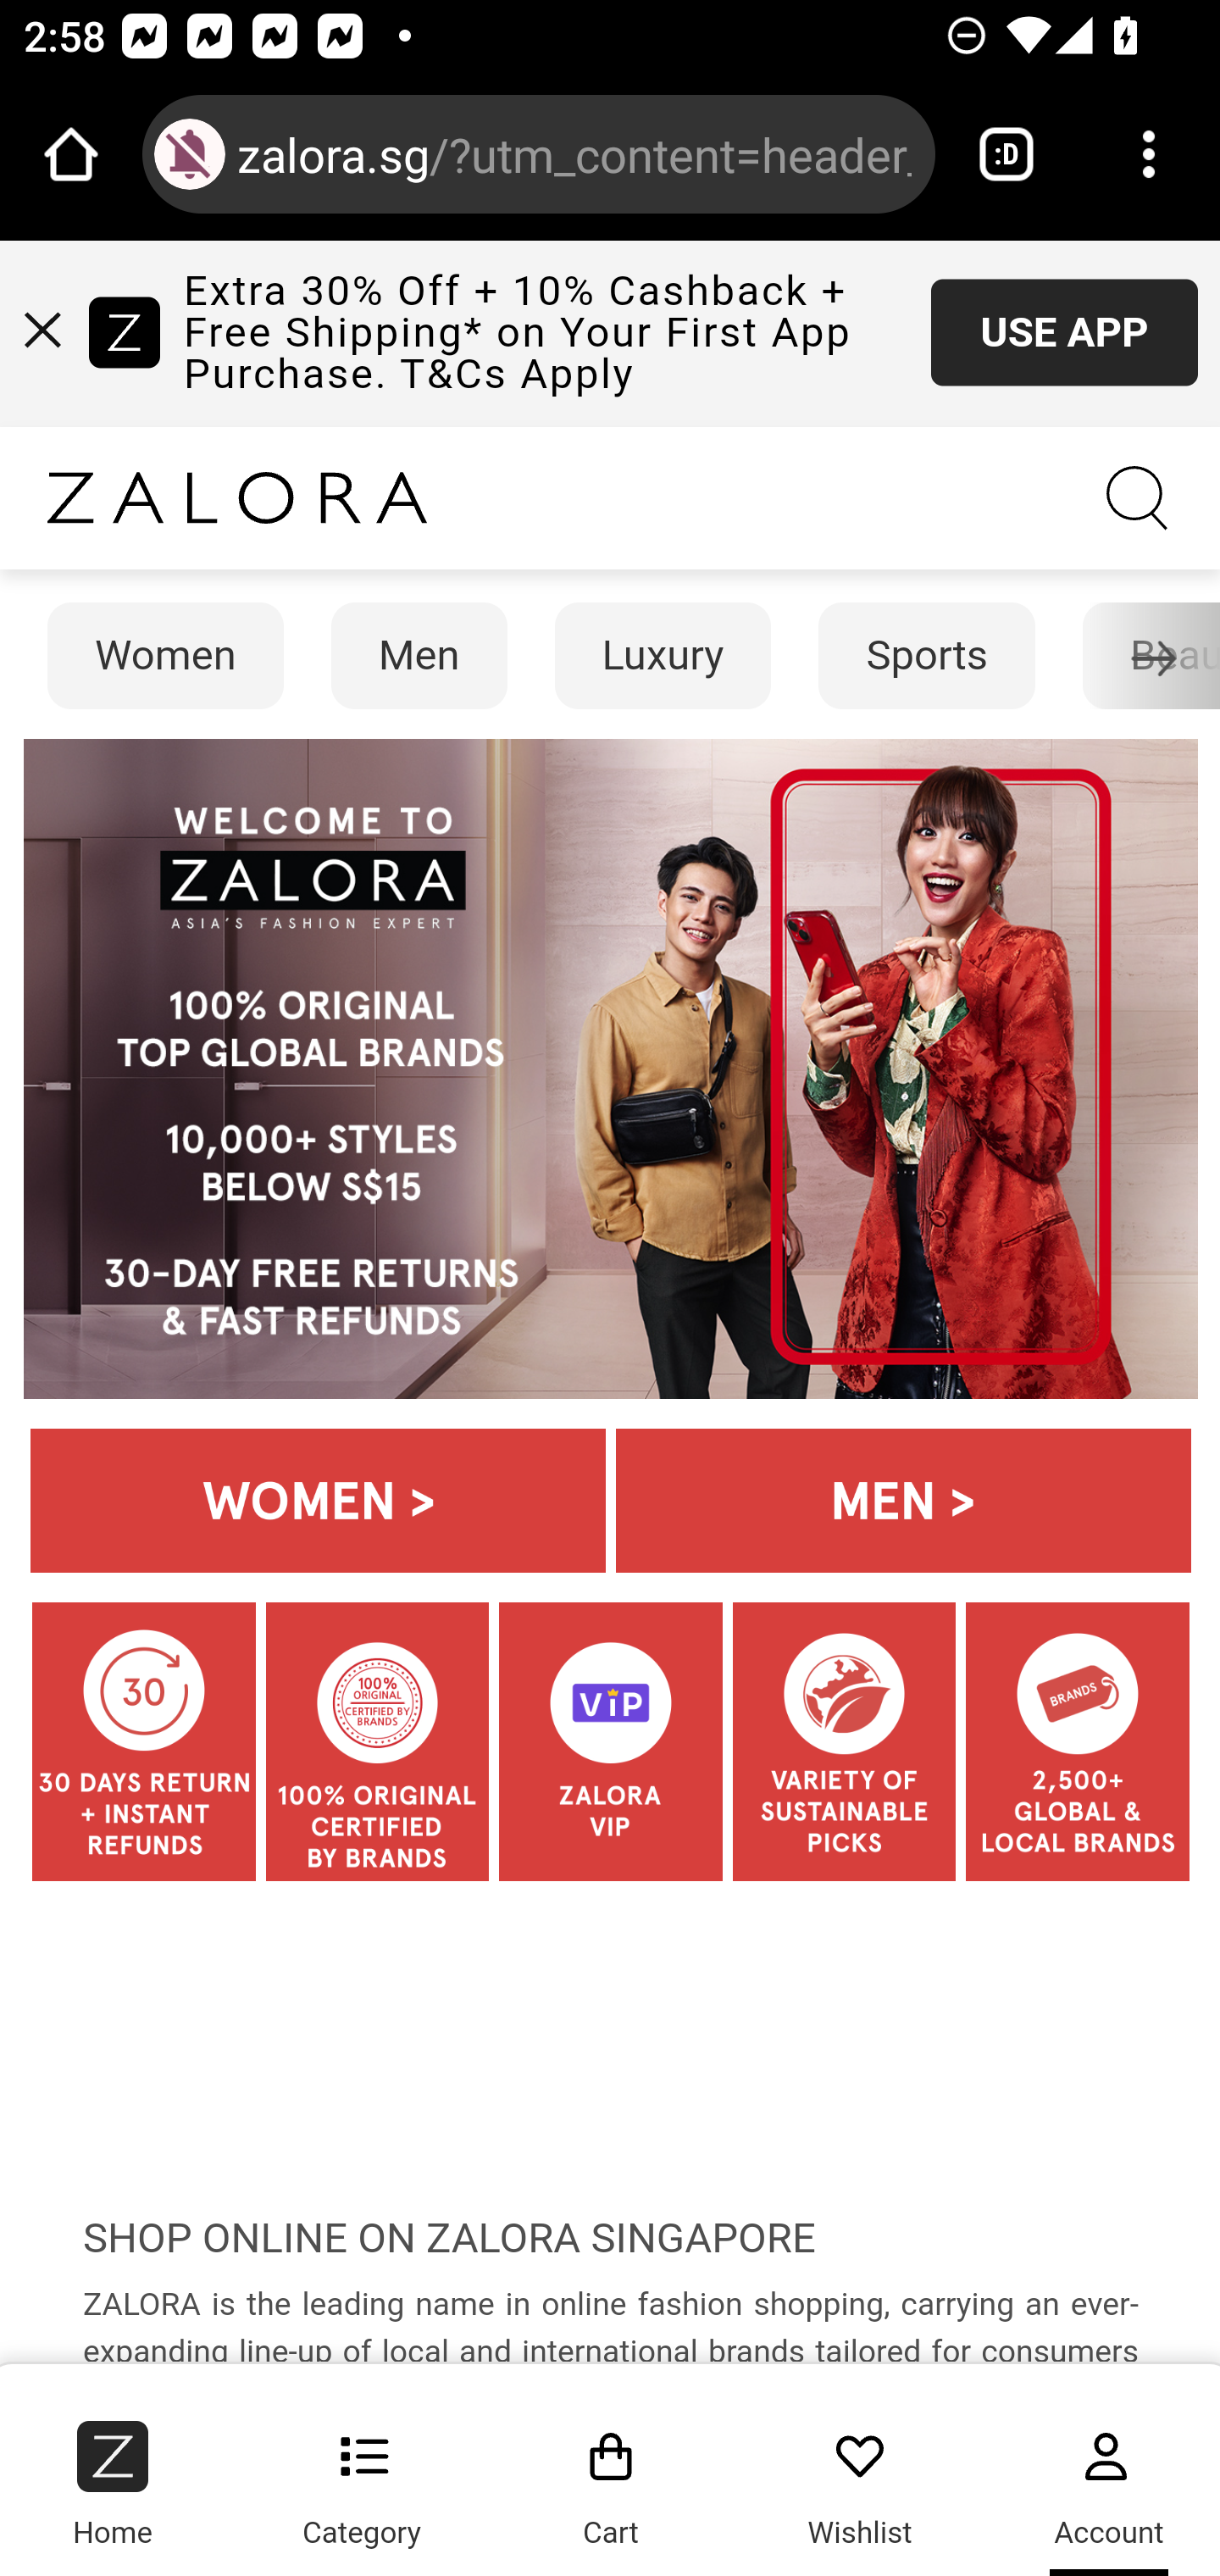 Image resolution: width=1220 pixels, height=2576 pixels. I want to click on Wishlist, so click(860, 2473).